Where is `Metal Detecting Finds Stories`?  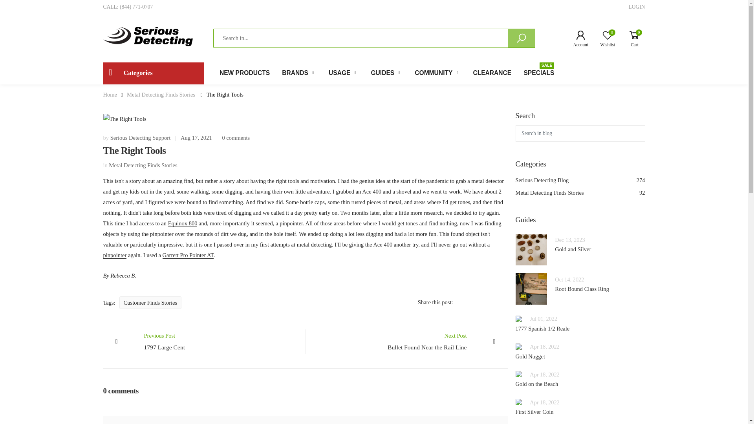
Metal Detecting Finds Stories is located at coordinates (110, 94).